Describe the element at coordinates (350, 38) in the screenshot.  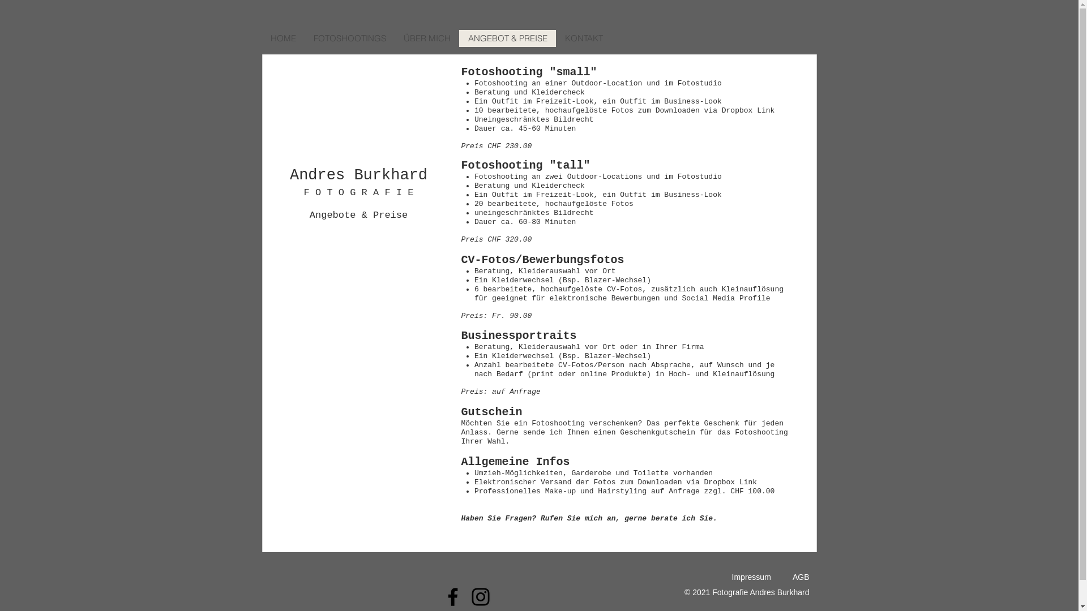
I see `FOTOSHOOTINGS` at that location.